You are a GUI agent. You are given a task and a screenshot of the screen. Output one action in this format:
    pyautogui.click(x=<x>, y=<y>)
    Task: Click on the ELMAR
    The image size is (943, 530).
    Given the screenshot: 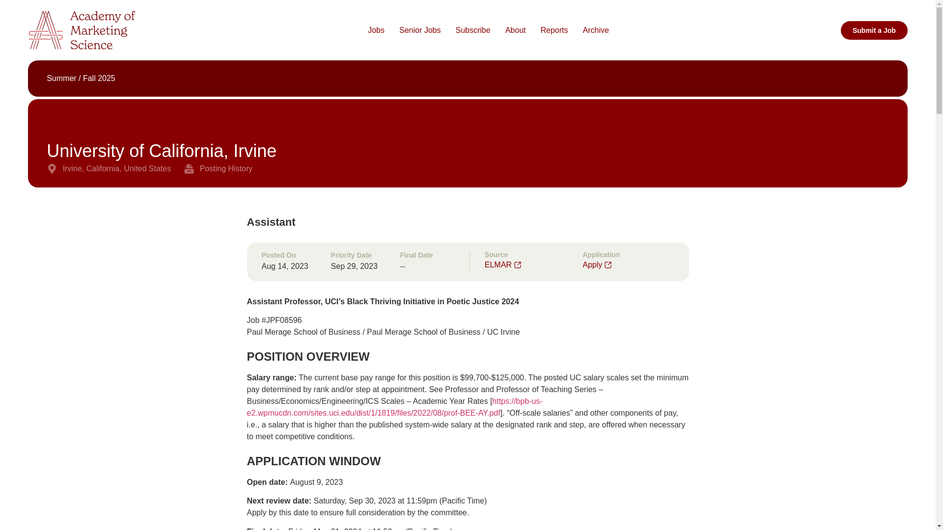 What is the action you would take?
    pyautogui.click(x=502, y=265)
    